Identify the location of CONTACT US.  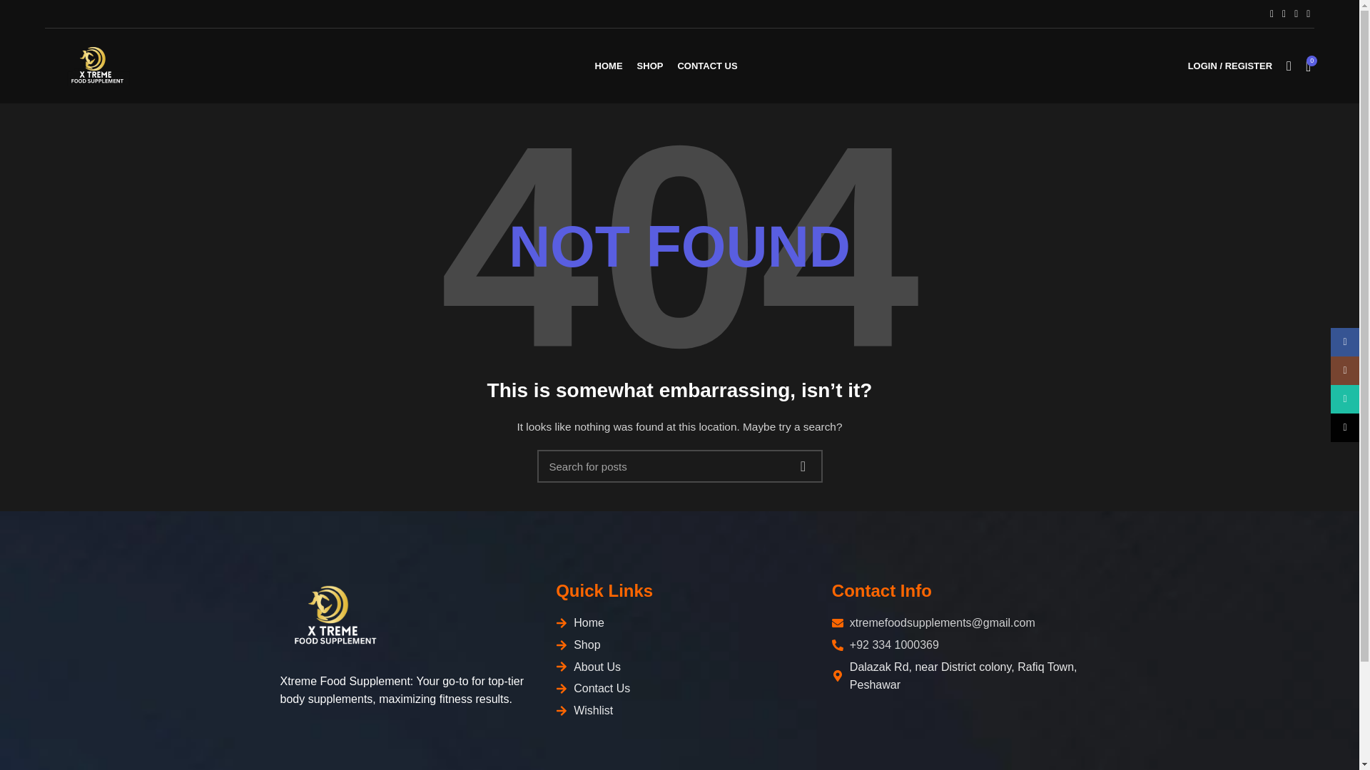
(706, 66).